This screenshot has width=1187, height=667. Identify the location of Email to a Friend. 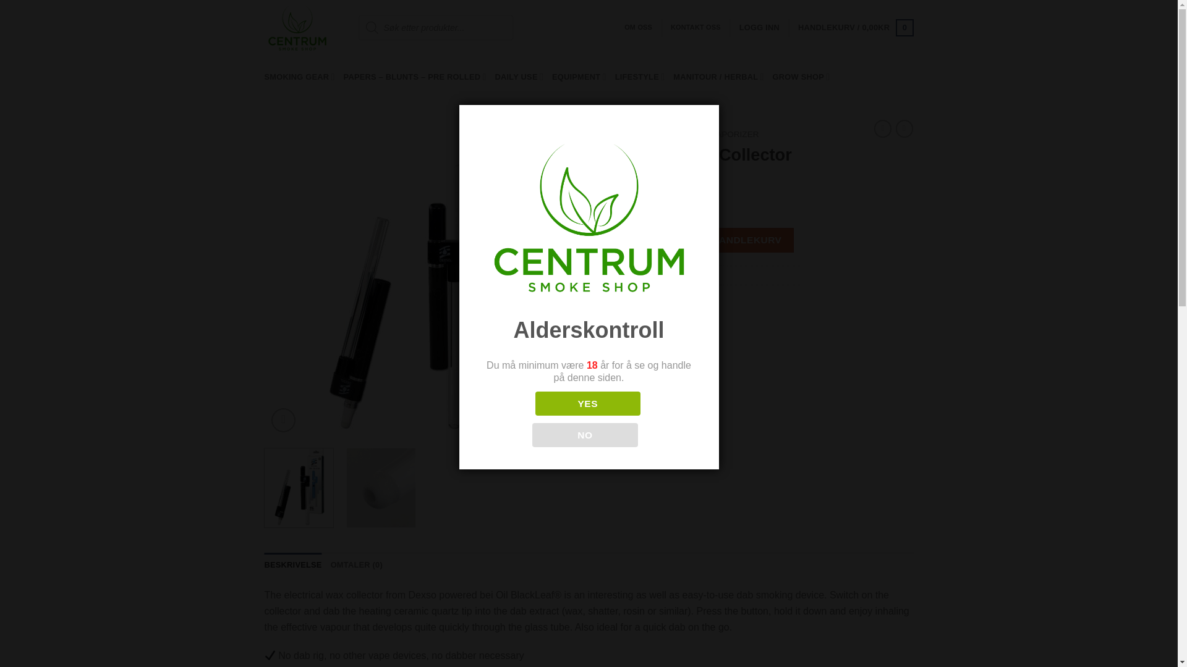
(653, 322).